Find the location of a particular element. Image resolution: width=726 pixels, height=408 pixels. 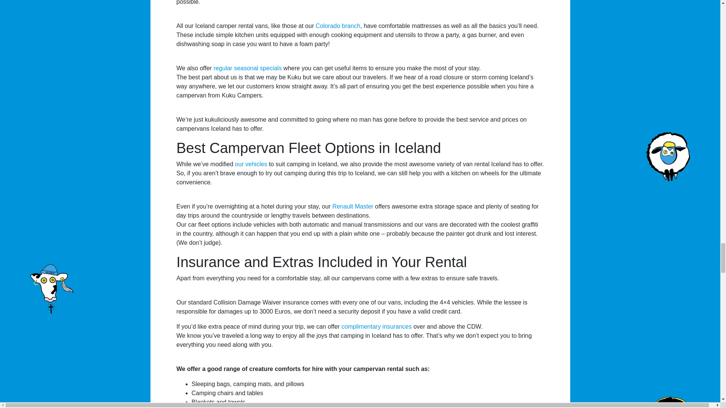

complimentary camper rental insurances is located at coordinates (376, 326).